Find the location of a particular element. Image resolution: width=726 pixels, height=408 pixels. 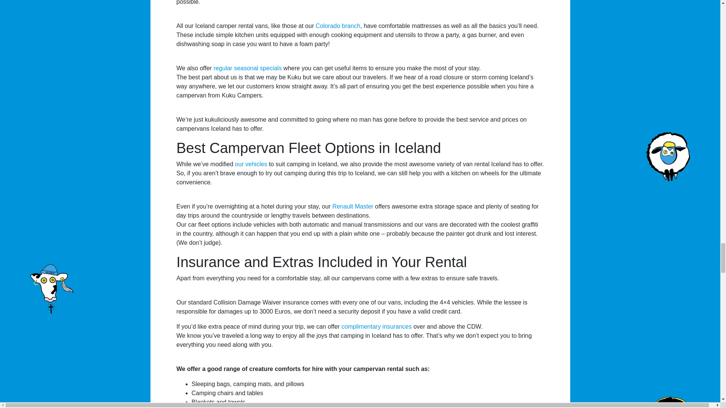

complimentary camper rental insurances is located at coordinates (376, 326).